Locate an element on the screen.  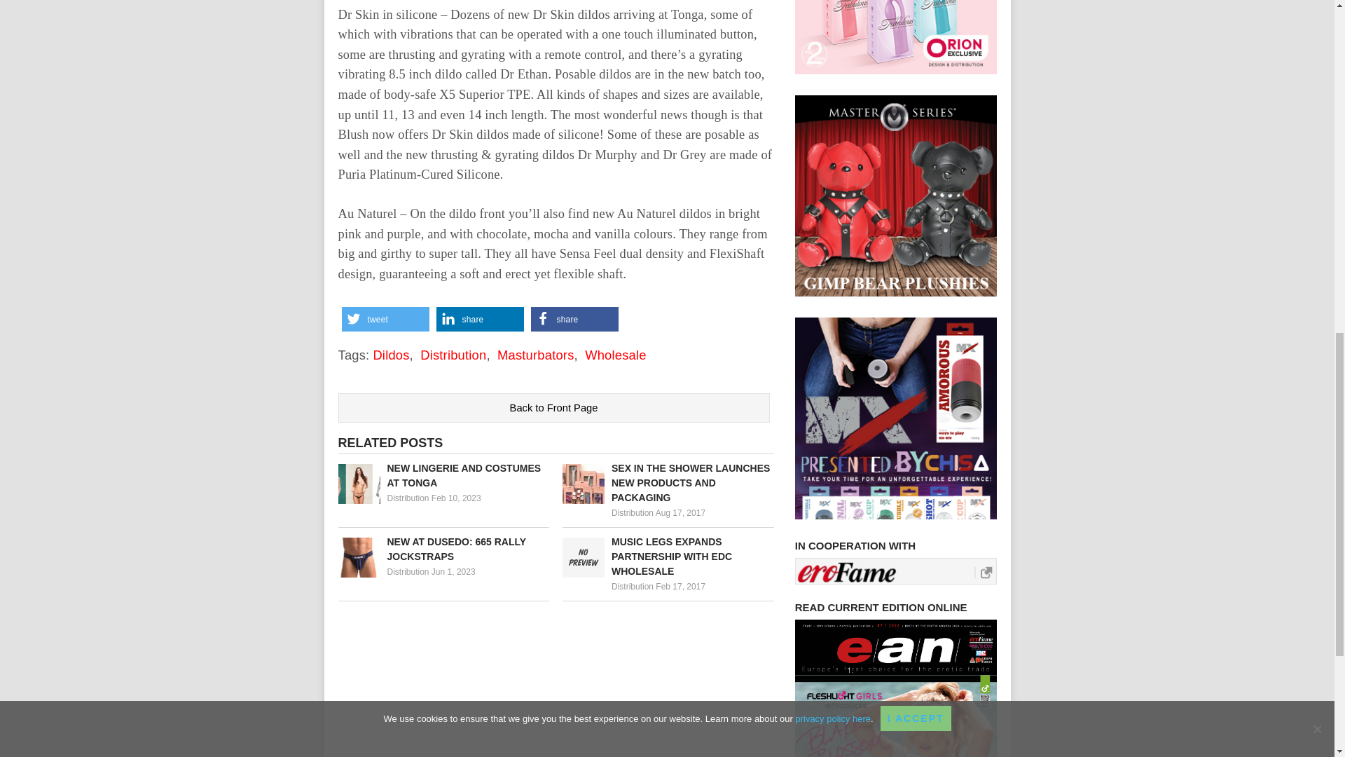
tweet  is located at coordinates (385, 320).